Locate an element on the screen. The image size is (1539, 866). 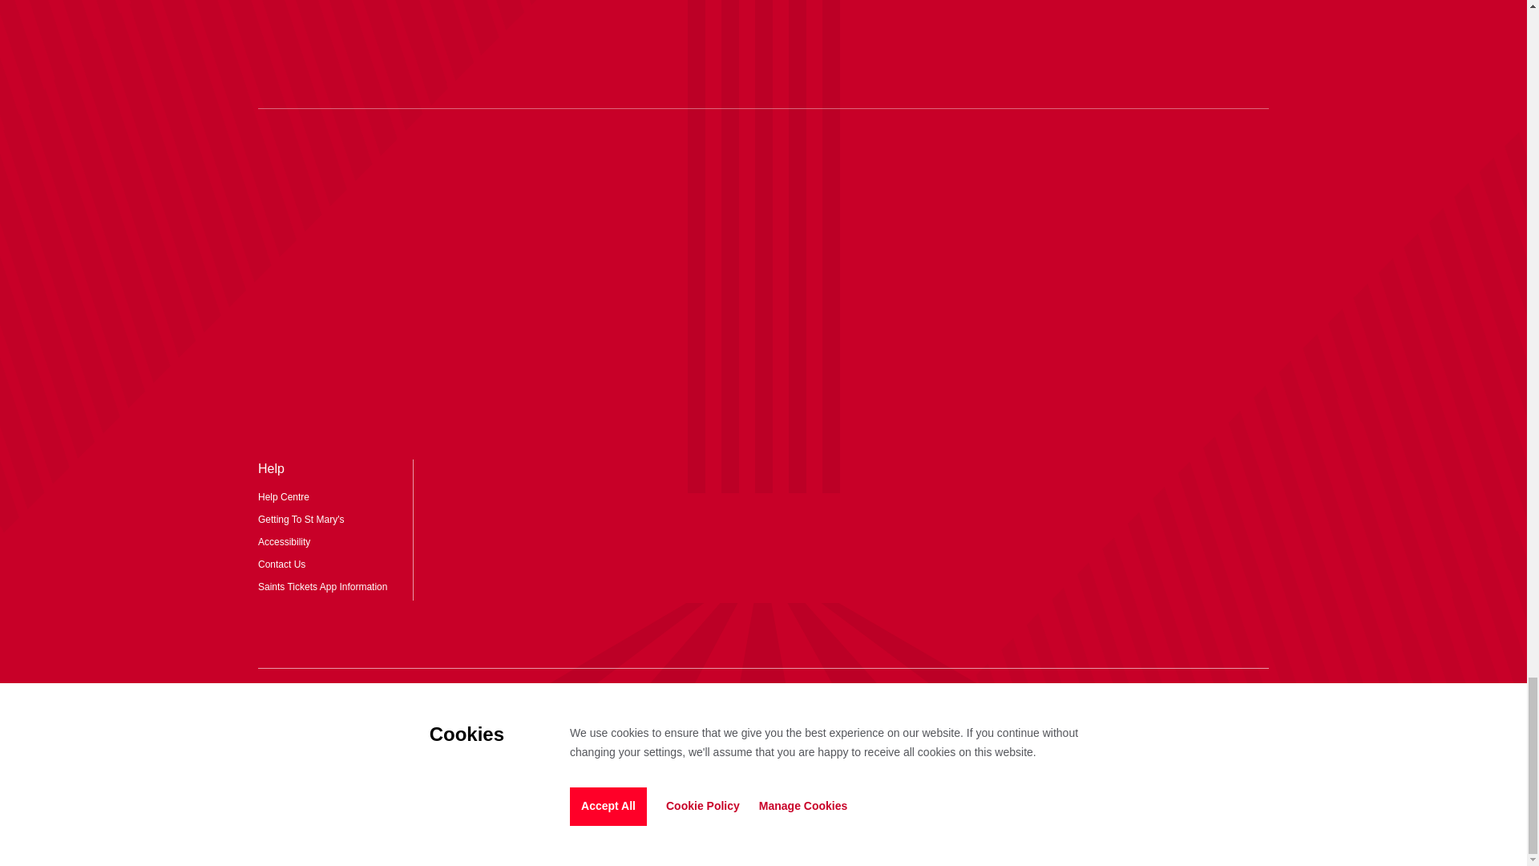
twitter is located at coordinates (763, 704).